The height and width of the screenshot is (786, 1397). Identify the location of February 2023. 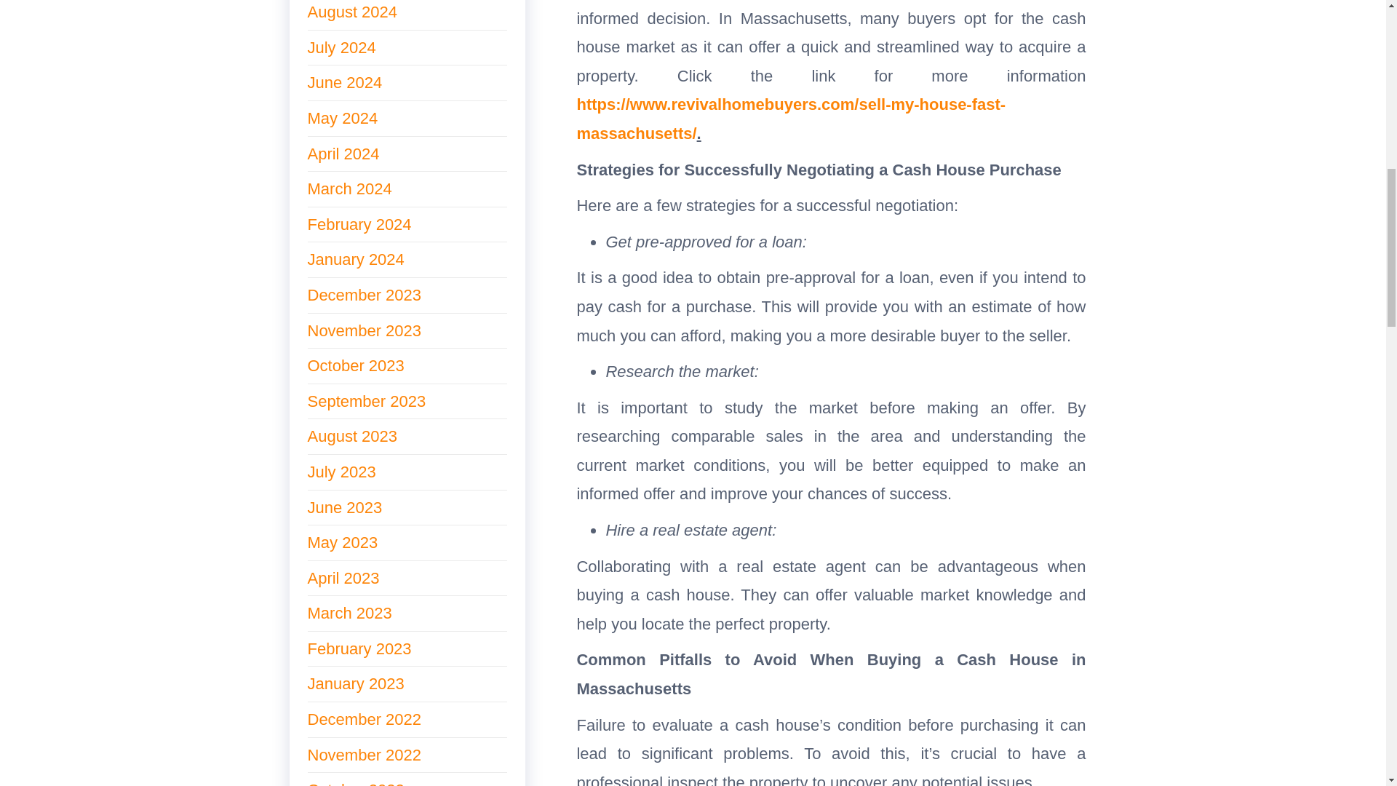
(359, 648).